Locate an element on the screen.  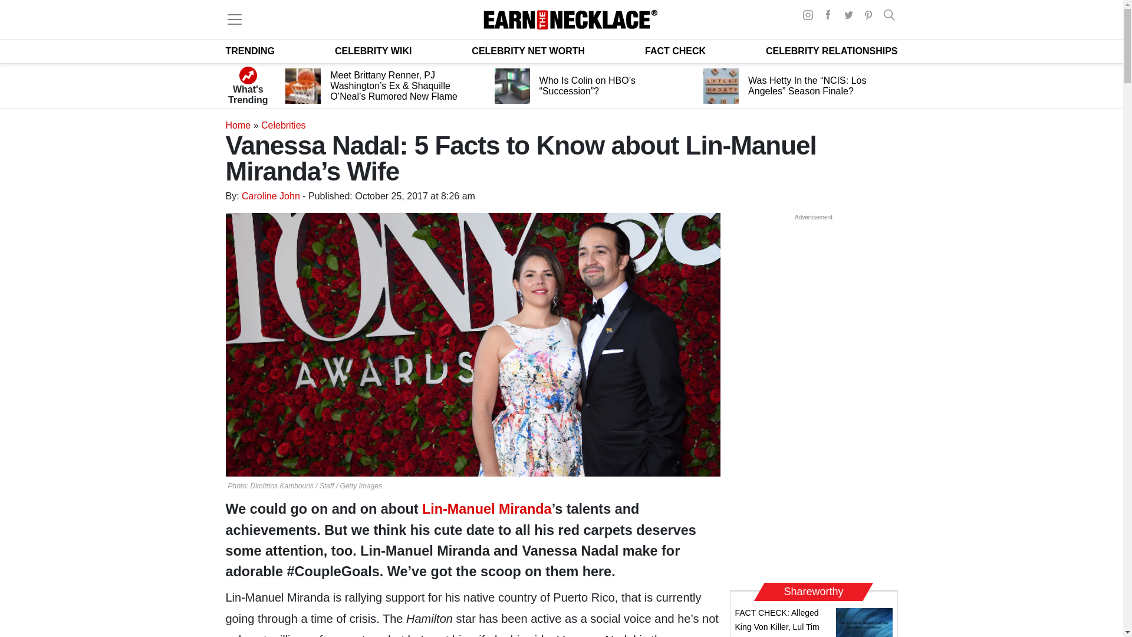
FACT CHECK is located at coordinates (675, 51).